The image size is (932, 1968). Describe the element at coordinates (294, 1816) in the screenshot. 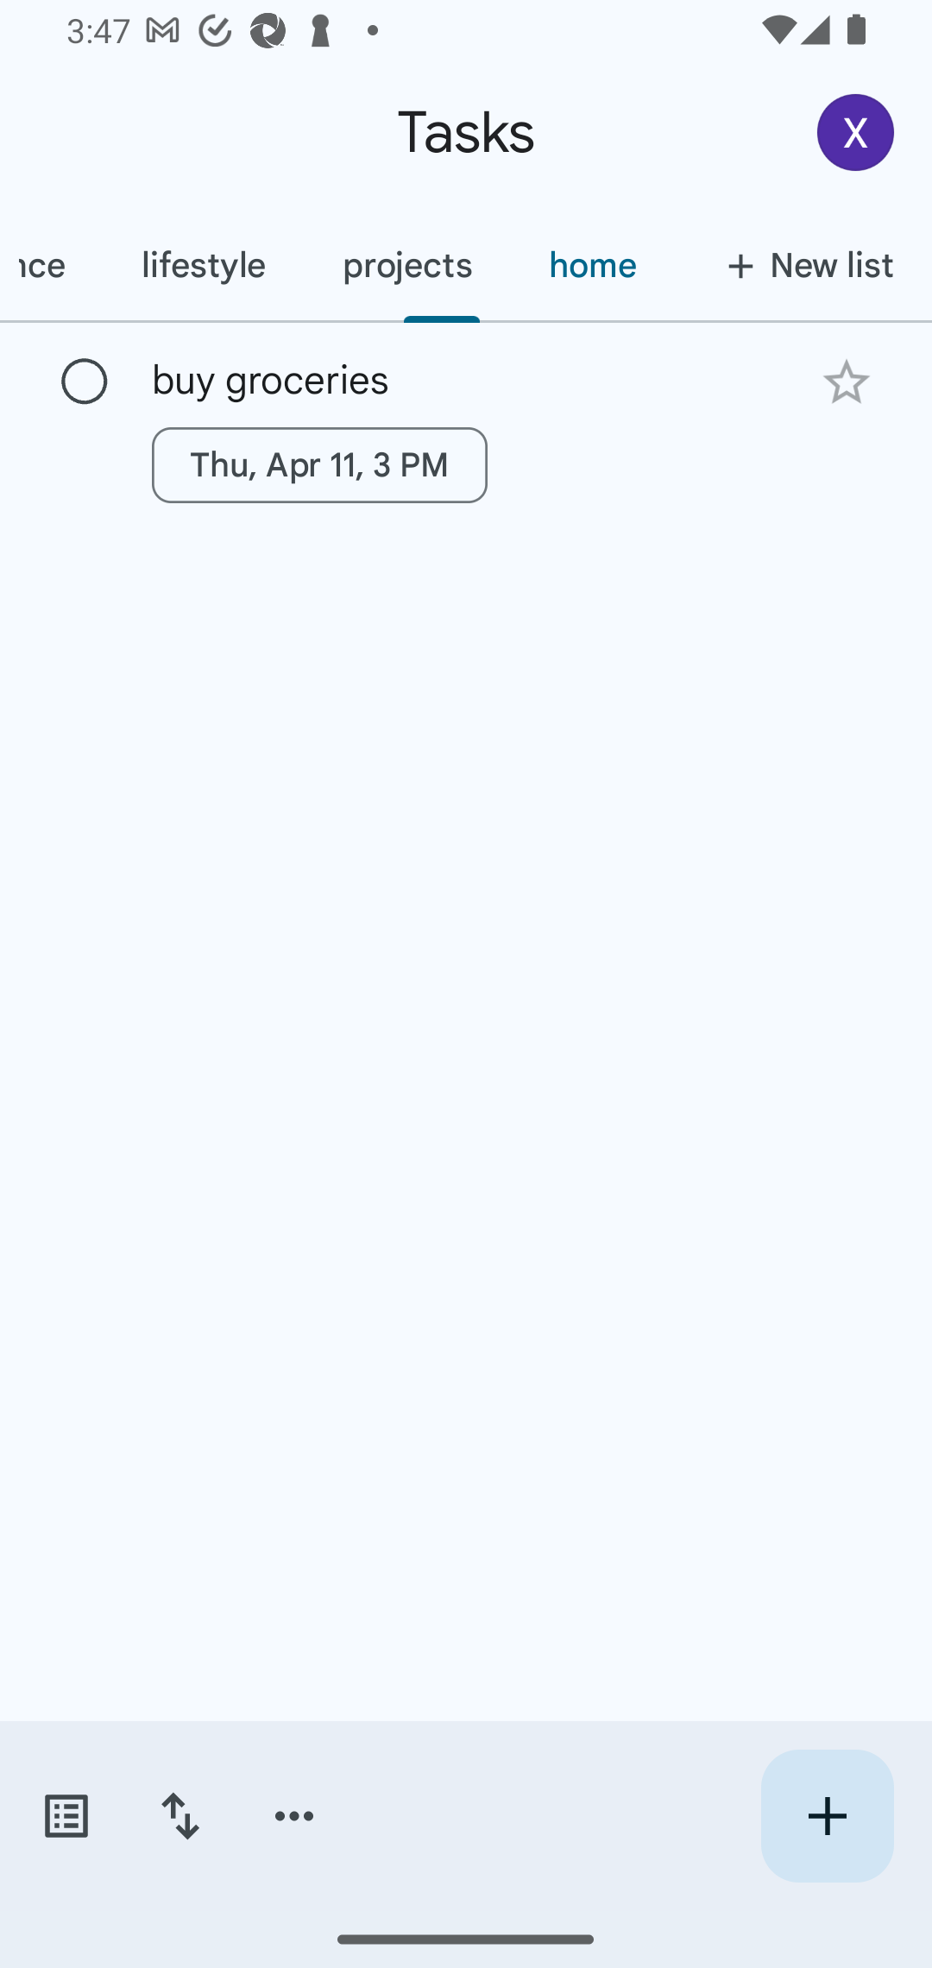

I see `More options` at that location.